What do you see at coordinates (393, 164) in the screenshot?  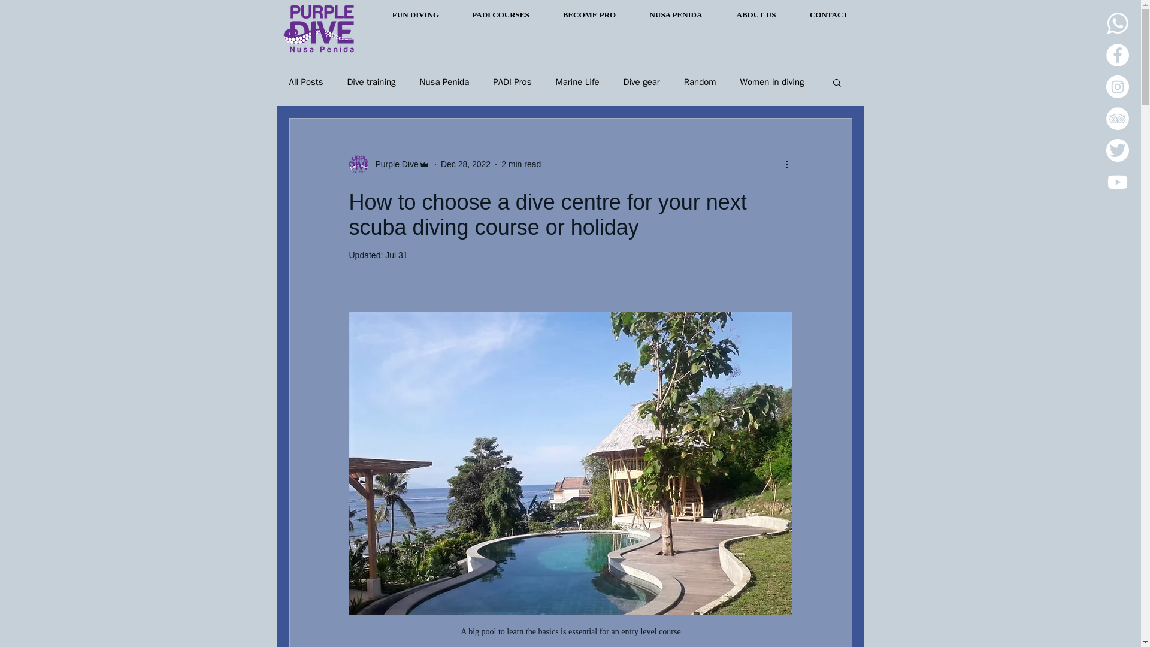 I see `Purple Dive` at bounding box center [393, 164].